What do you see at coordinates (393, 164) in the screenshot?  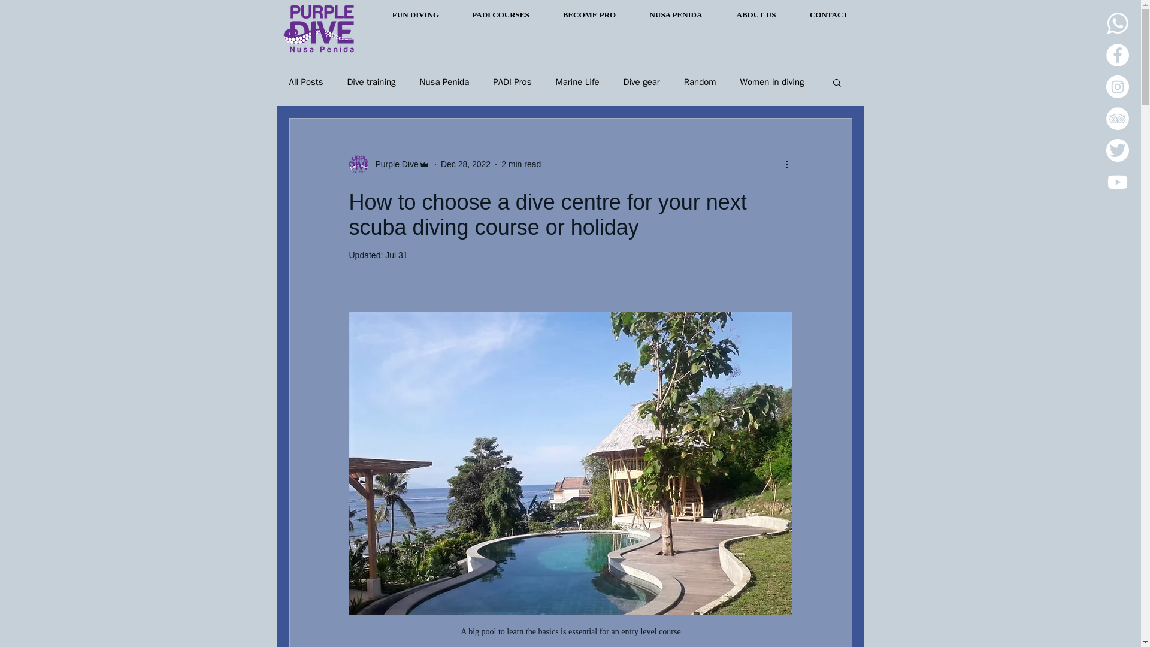 I see `Purple Dive` at bounding box center [393, 164].